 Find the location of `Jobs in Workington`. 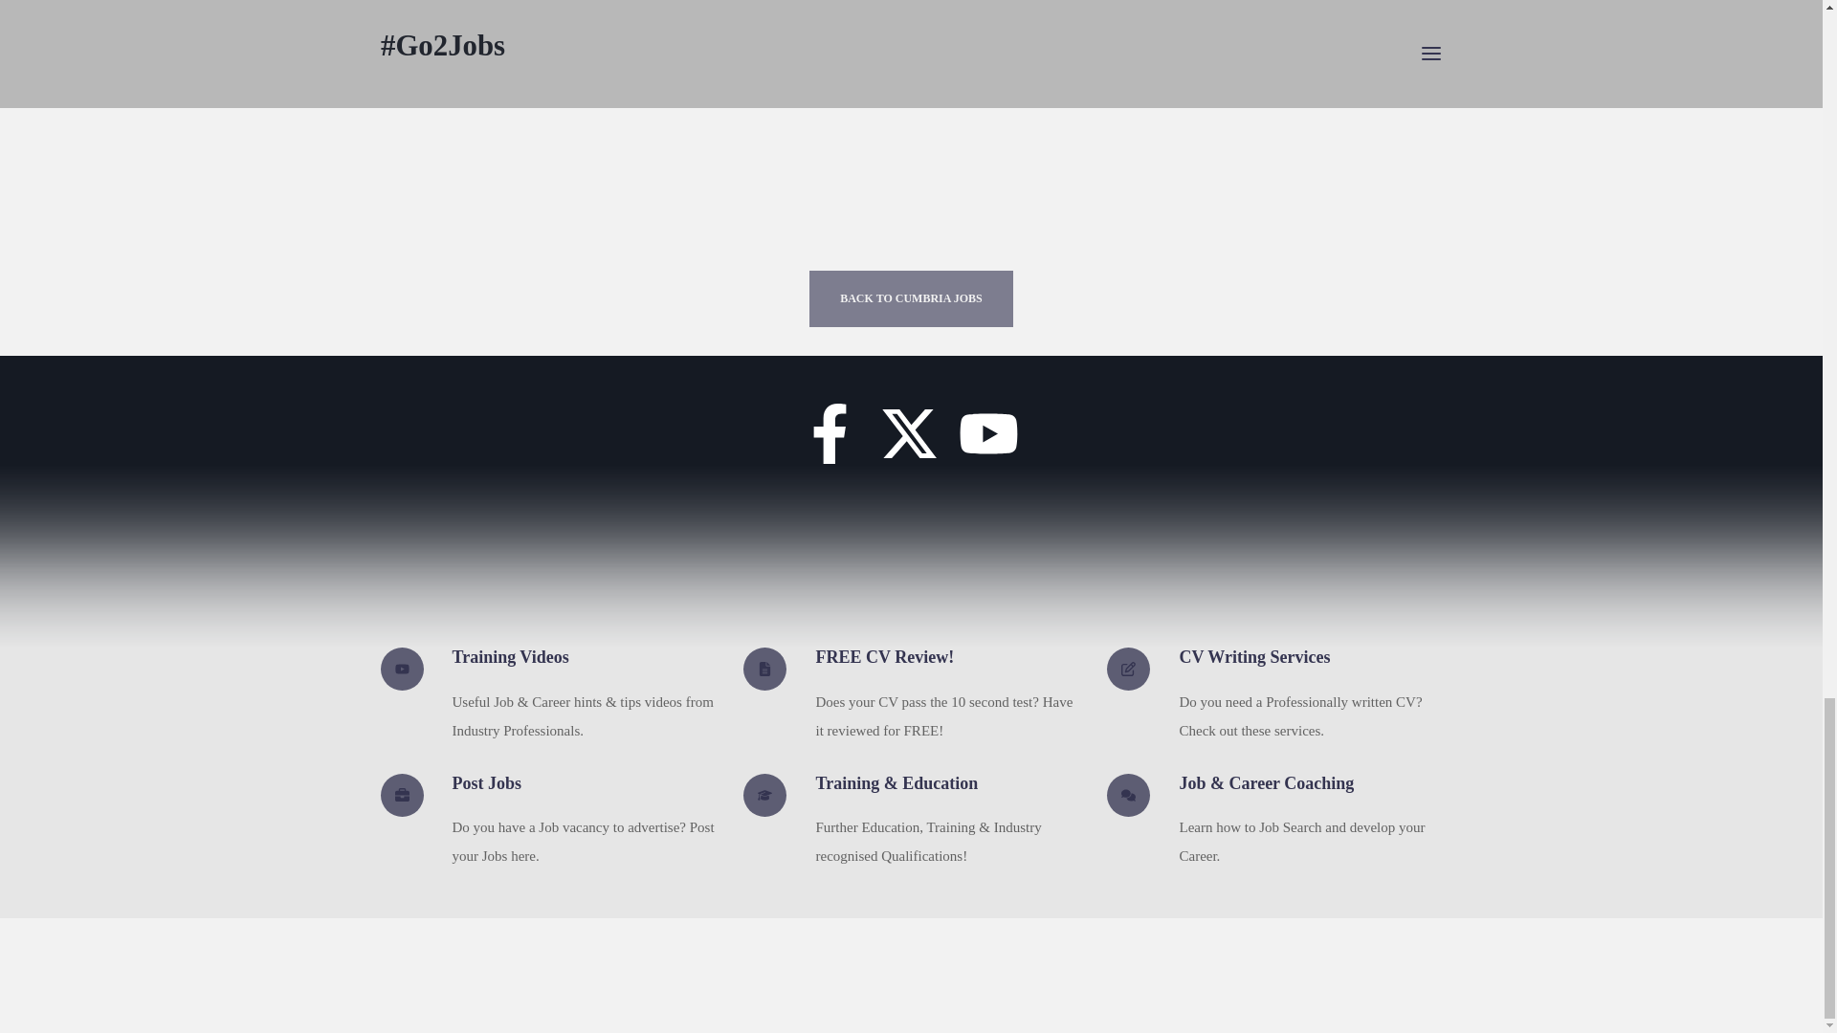

Jobs in Workington is located at coordinates (911, 36).